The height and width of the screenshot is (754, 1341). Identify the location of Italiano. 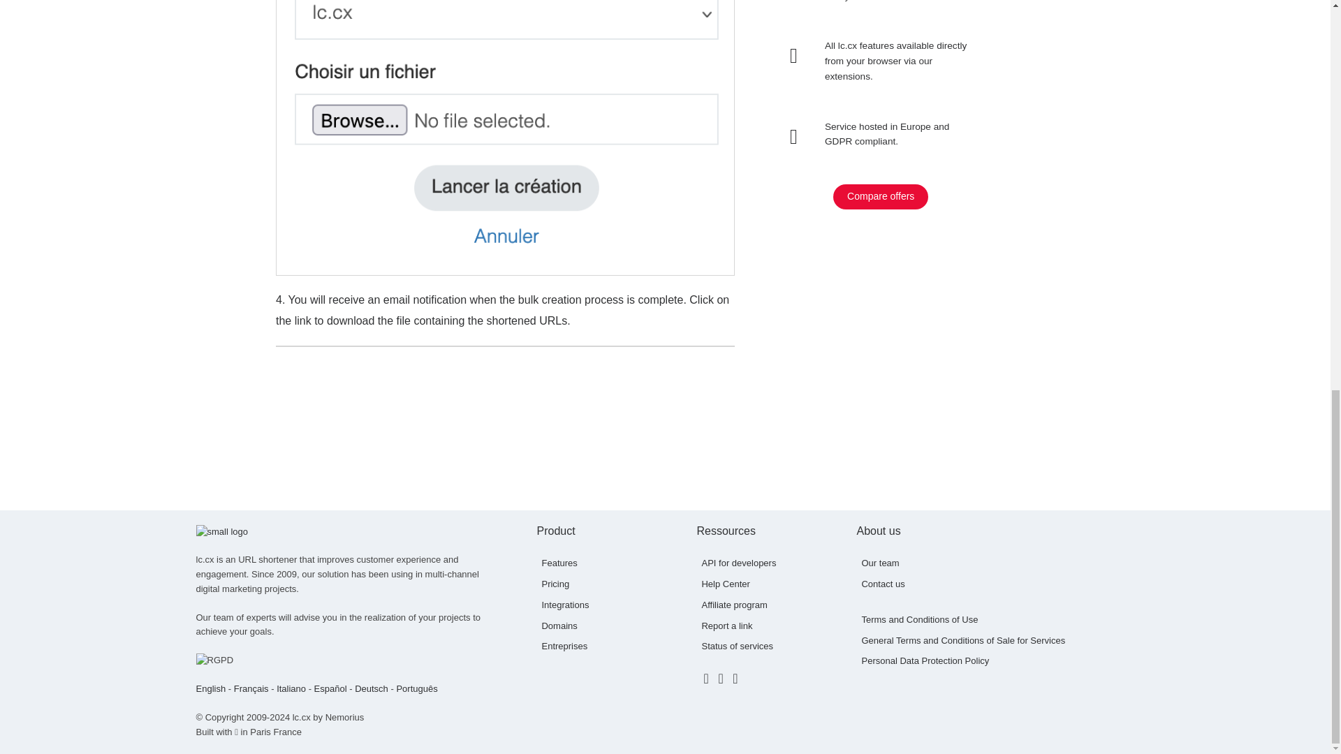
(291, 688).